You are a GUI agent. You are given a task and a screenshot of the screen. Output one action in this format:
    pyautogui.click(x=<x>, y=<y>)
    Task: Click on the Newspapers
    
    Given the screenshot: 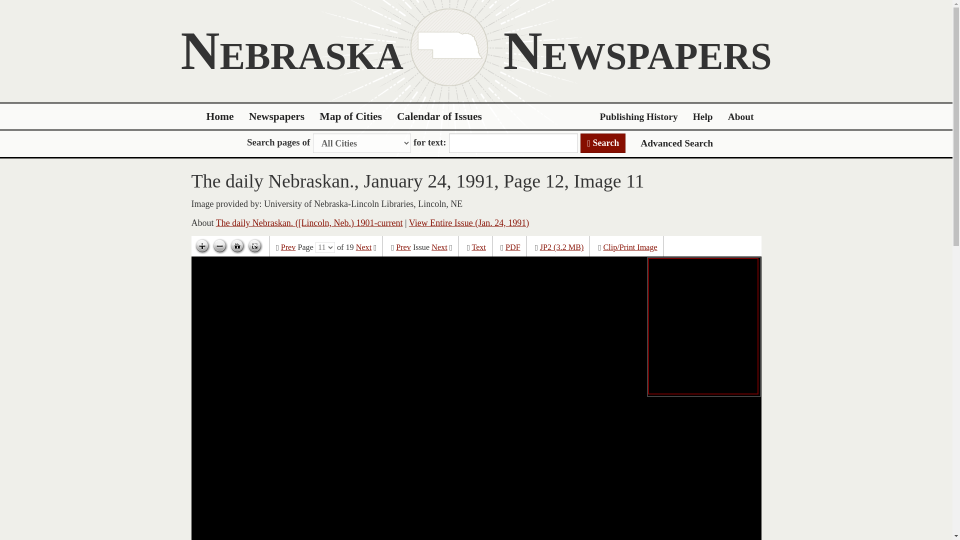 What is the action you would take?
    pyautogui.click(x=277, y=116)
    